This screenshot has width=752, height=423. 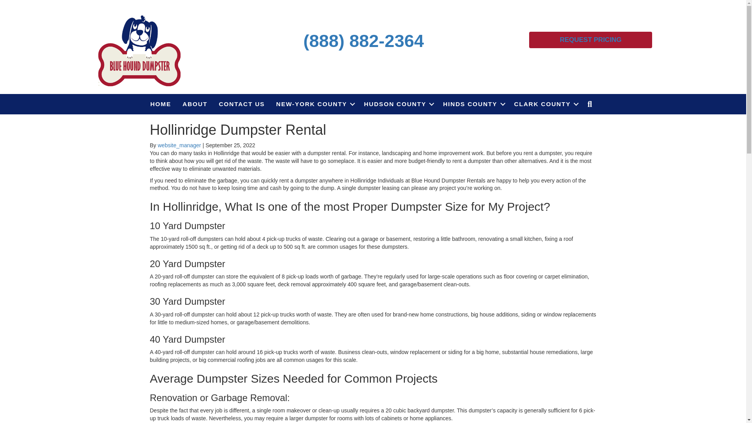 What do you see at coordinates (18, 4) in the screenshot?
I see `Skip to content` at bounding box center [18, 4].